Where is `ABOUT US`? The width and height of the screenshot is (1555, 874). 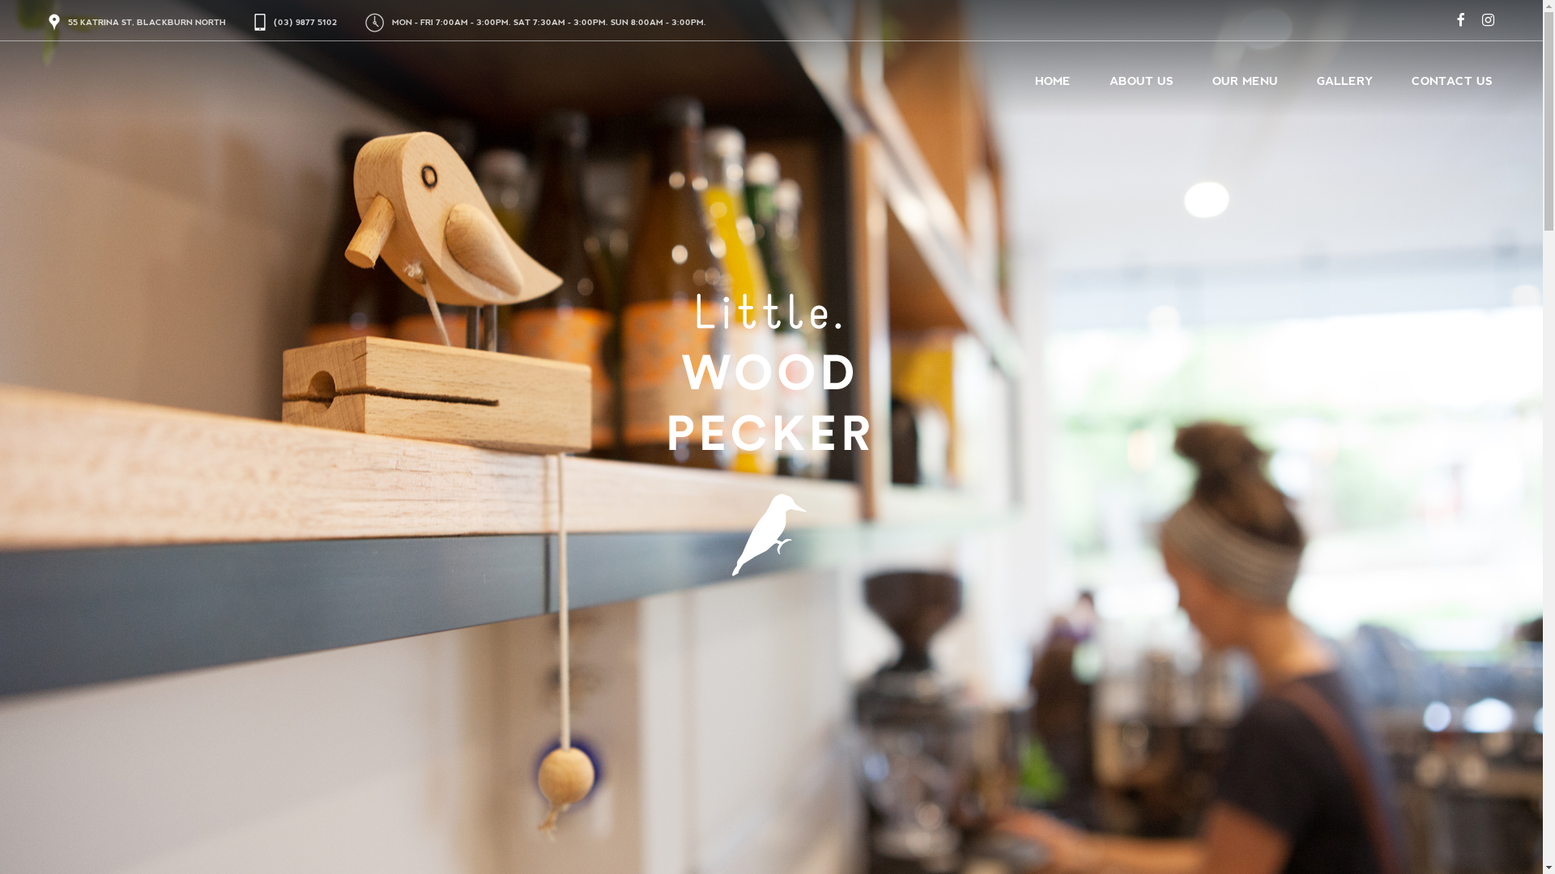
ABOUT US is located at coordinates (1142, 83).